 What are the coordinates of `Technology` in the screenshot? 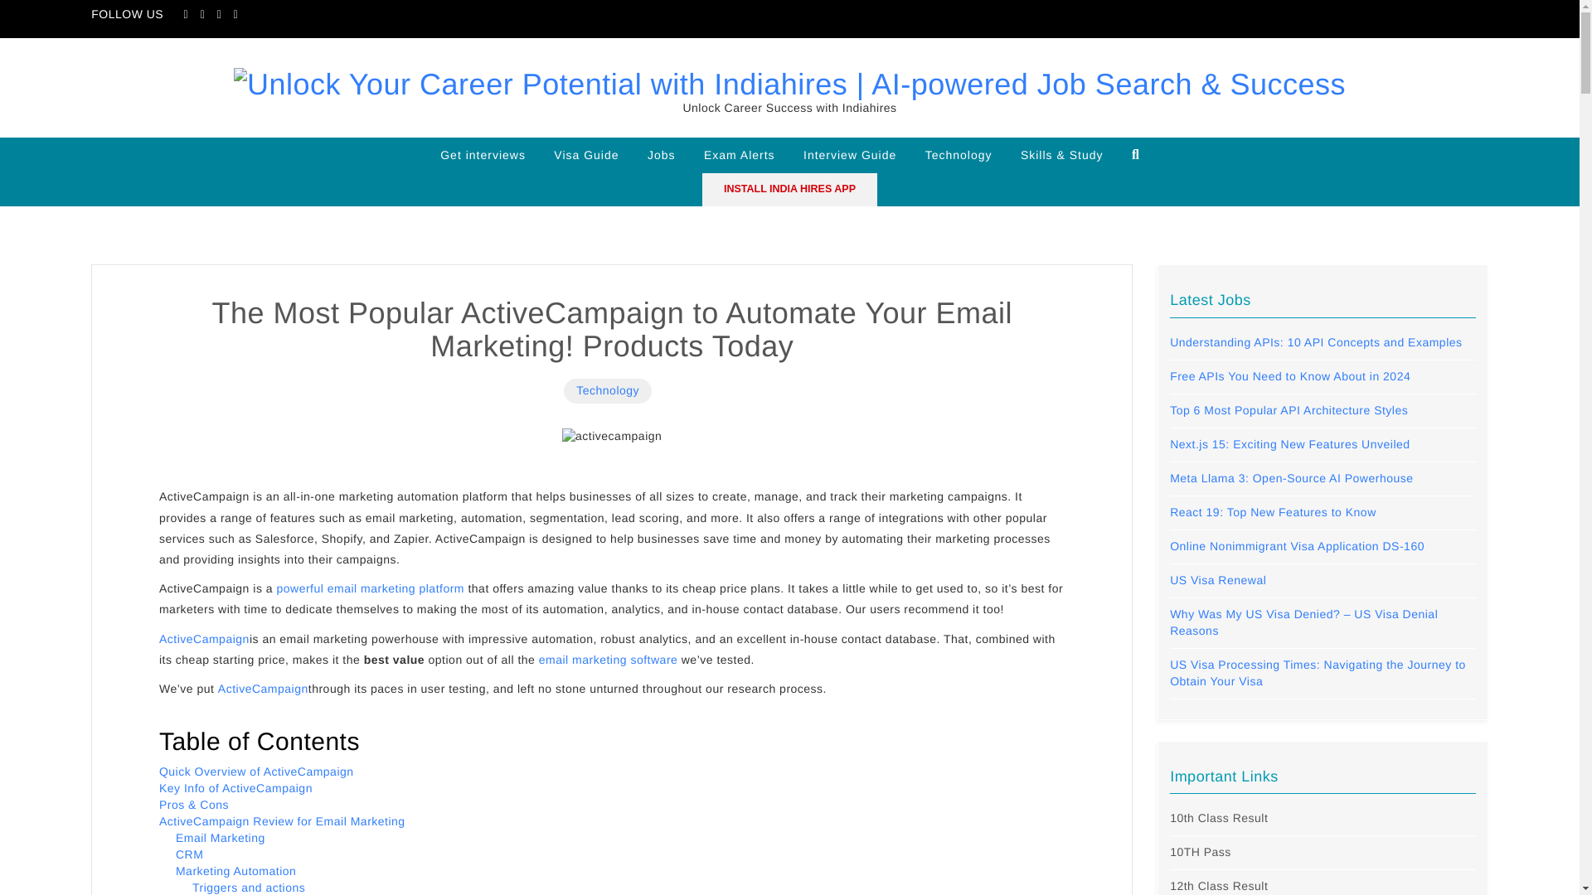 It's located at (959, 155).